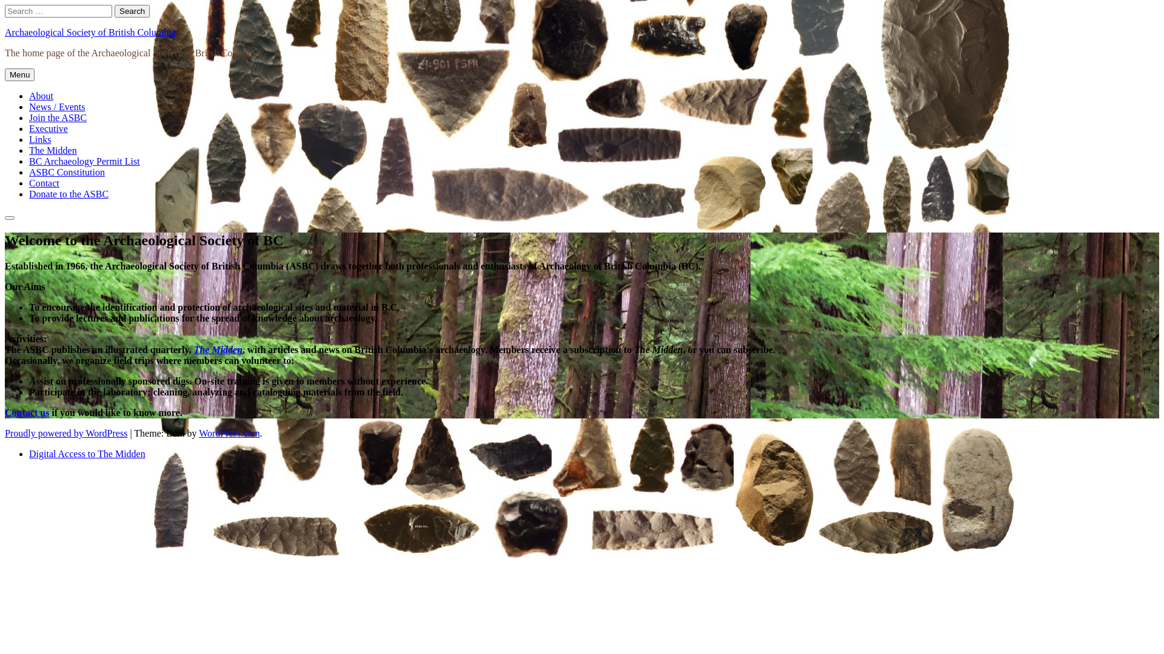 The width and height of the screenshot is (1164, 654). What do you see at coordinates (87, 454) in the screenshot?
I see `Digital Access to The Midden` at bounding box center [87, 454].